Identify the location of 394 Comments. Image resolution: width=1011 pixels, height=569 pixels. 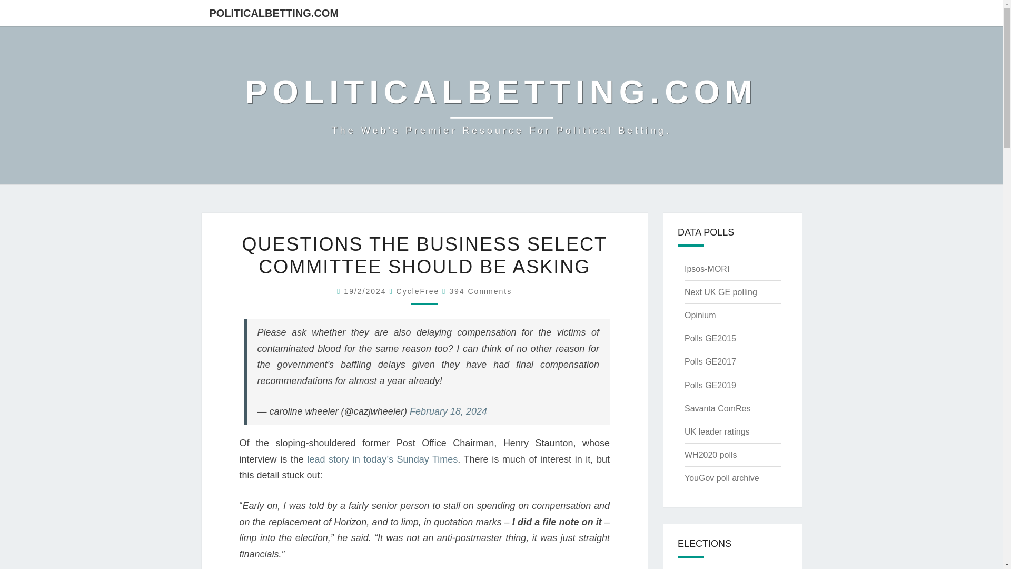
(480, 291).